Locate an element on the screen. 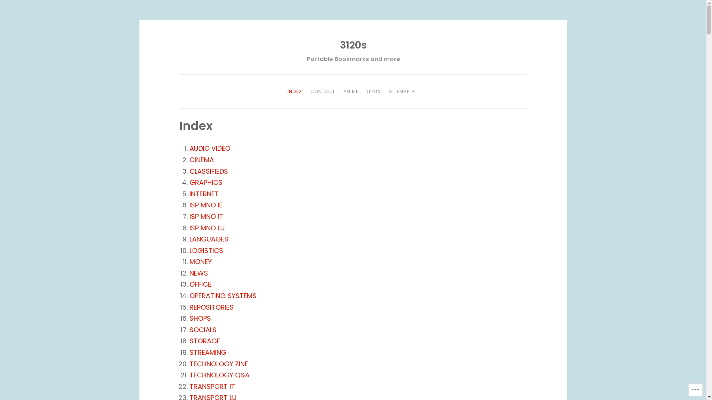 This screenshot has width=712, height=400. NEWS is located at coordinates (199, 273).